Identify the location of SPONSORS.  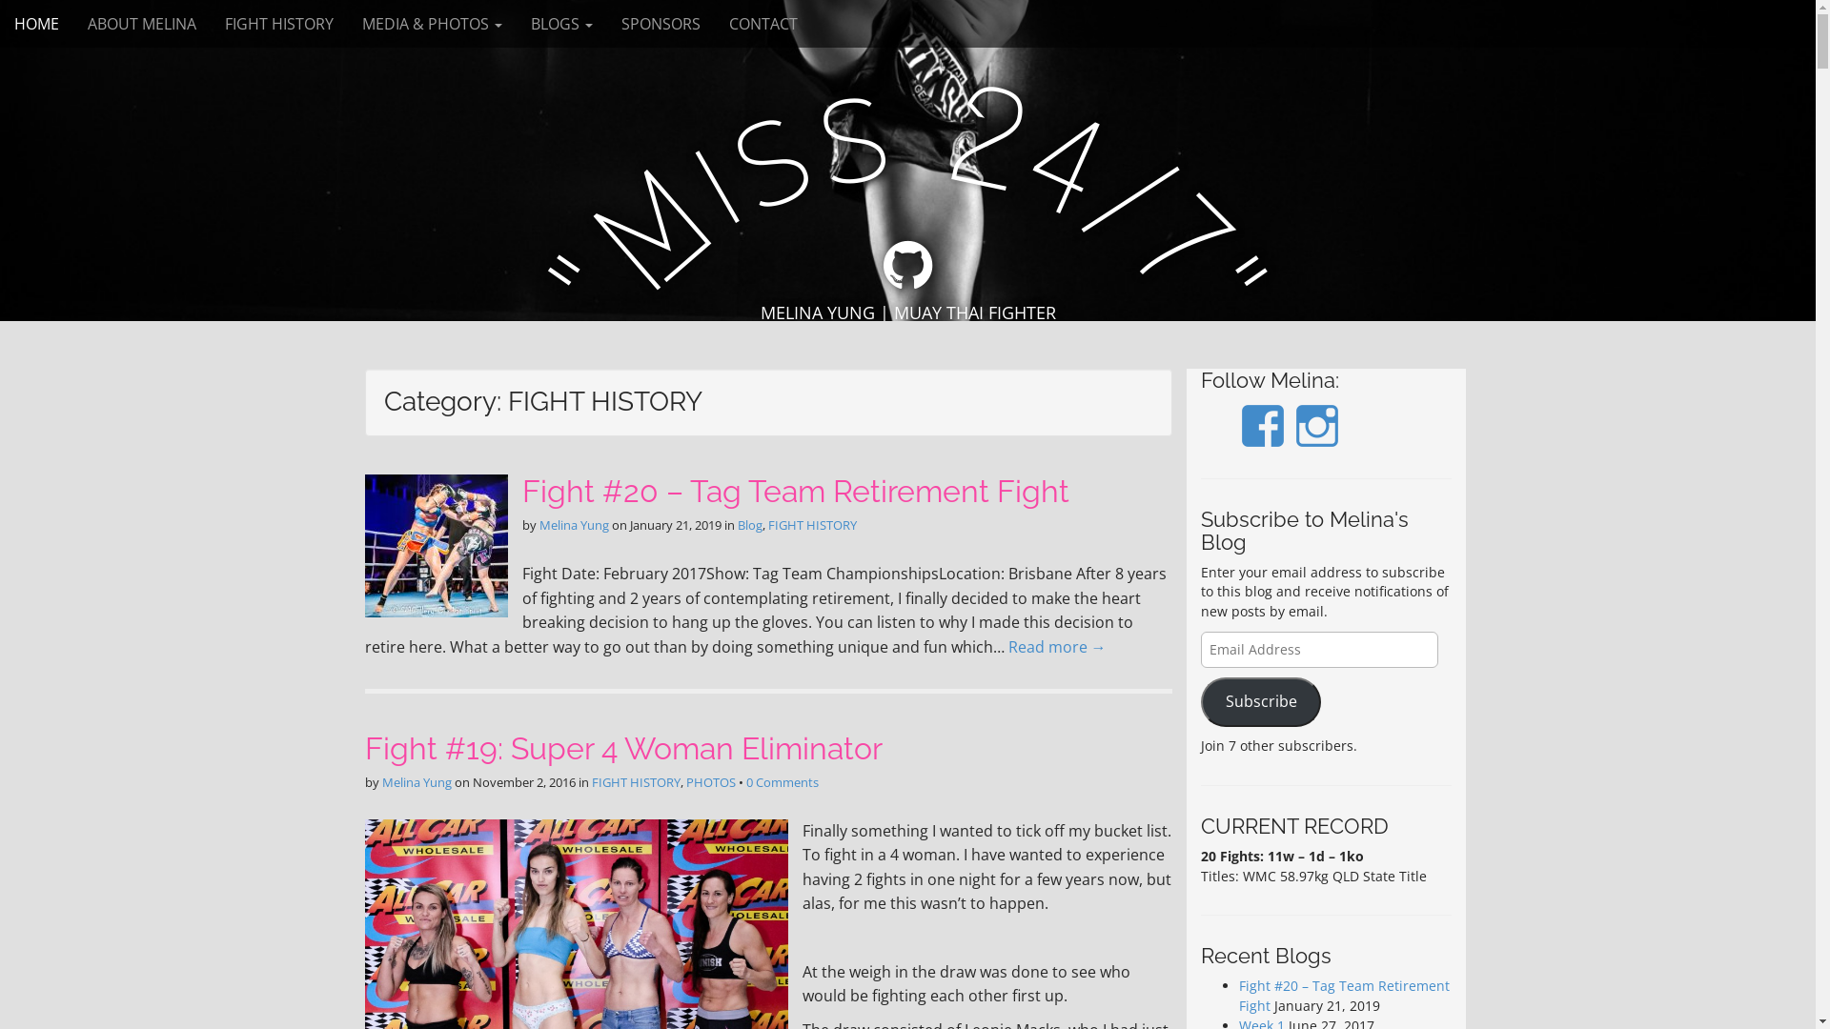
(661, 24).